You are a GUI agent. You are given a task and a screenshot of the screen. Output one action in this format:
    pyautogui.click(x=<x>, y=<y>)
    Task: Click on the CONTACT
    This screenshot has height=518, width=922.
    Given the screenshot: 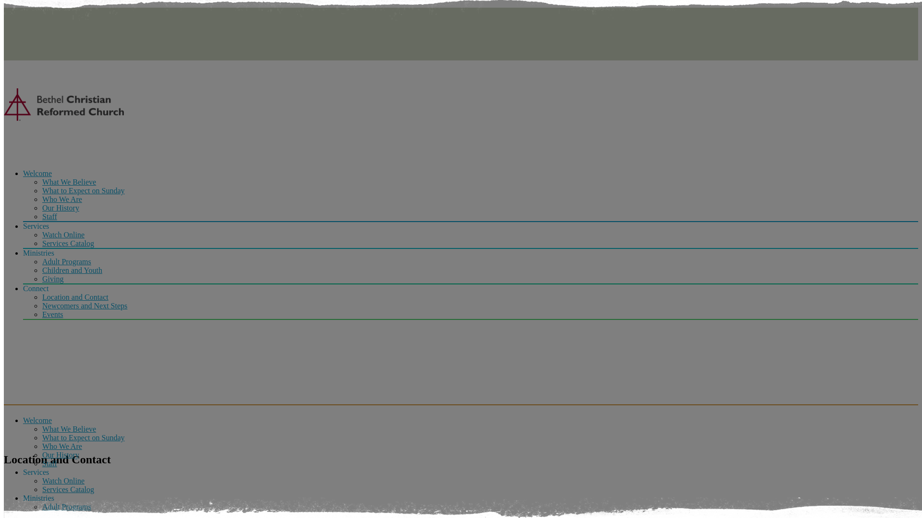 What is the action you would take?
    pyautogui.click(x=471, y=21)
    